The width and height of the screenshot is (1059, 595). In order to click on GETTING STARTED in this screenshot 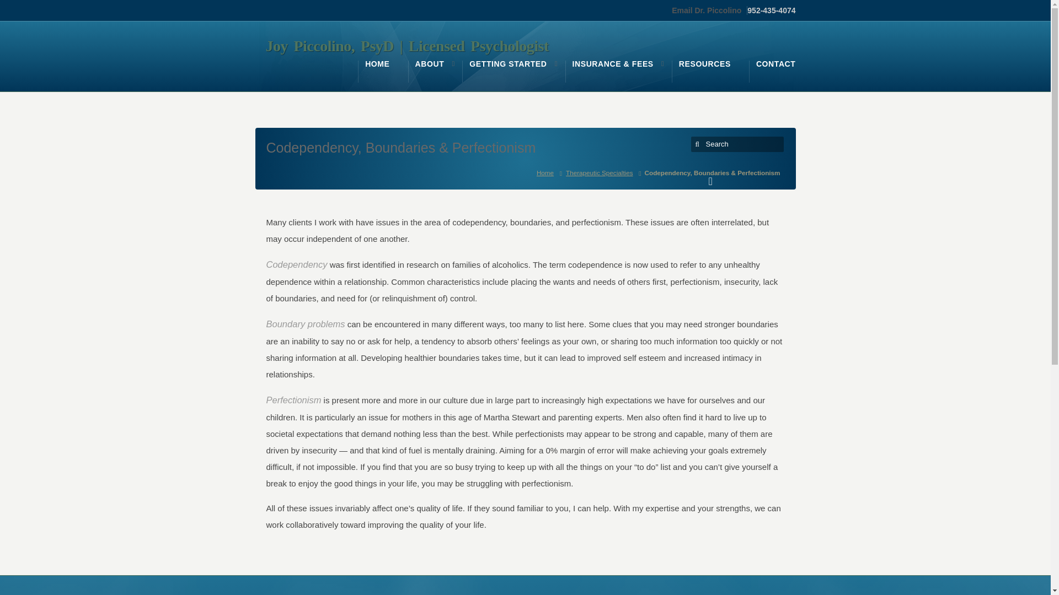, I will do `click(507, 64)`.